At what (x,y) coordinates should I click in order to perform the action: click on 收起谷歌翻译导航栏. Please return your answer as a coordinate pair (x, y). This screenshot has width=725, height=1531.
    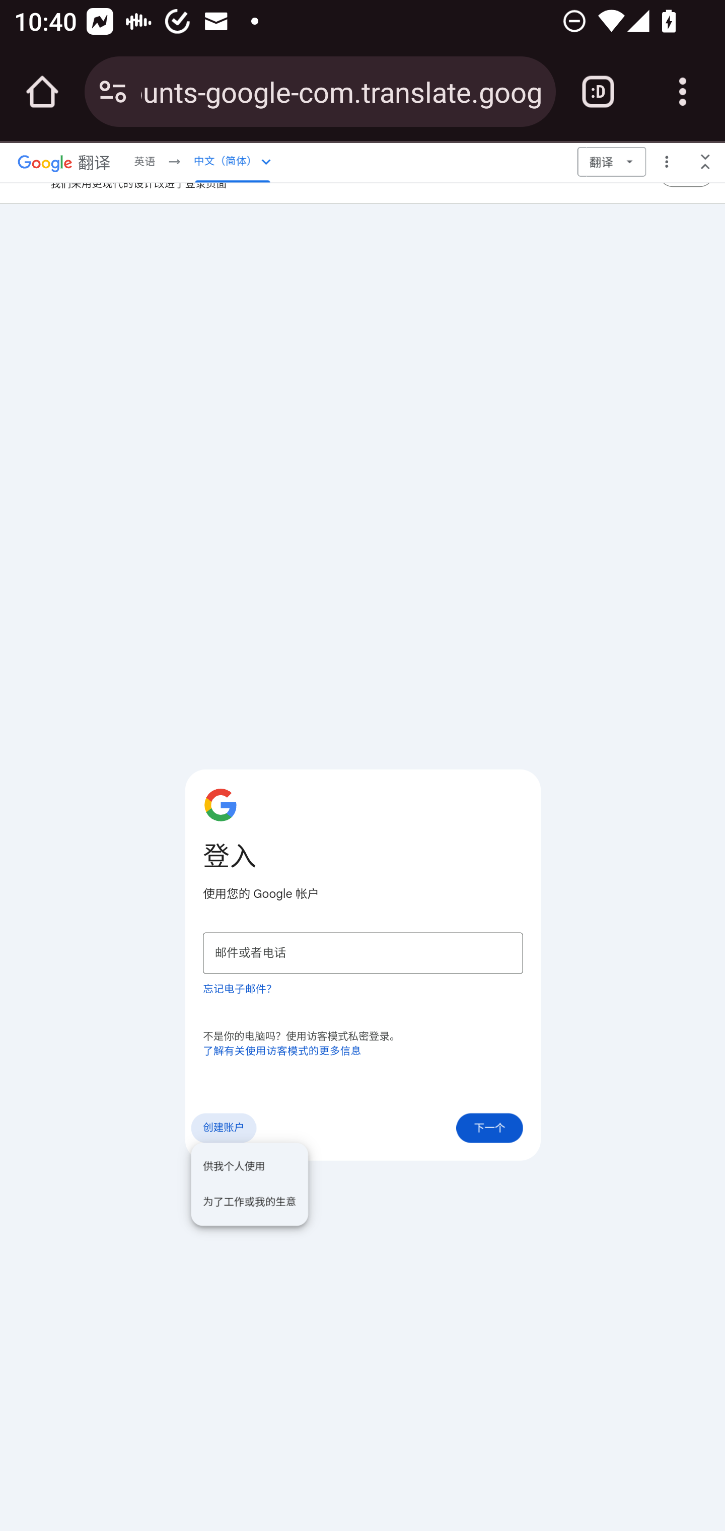
    Looking at the image, I should click on (705, 161).